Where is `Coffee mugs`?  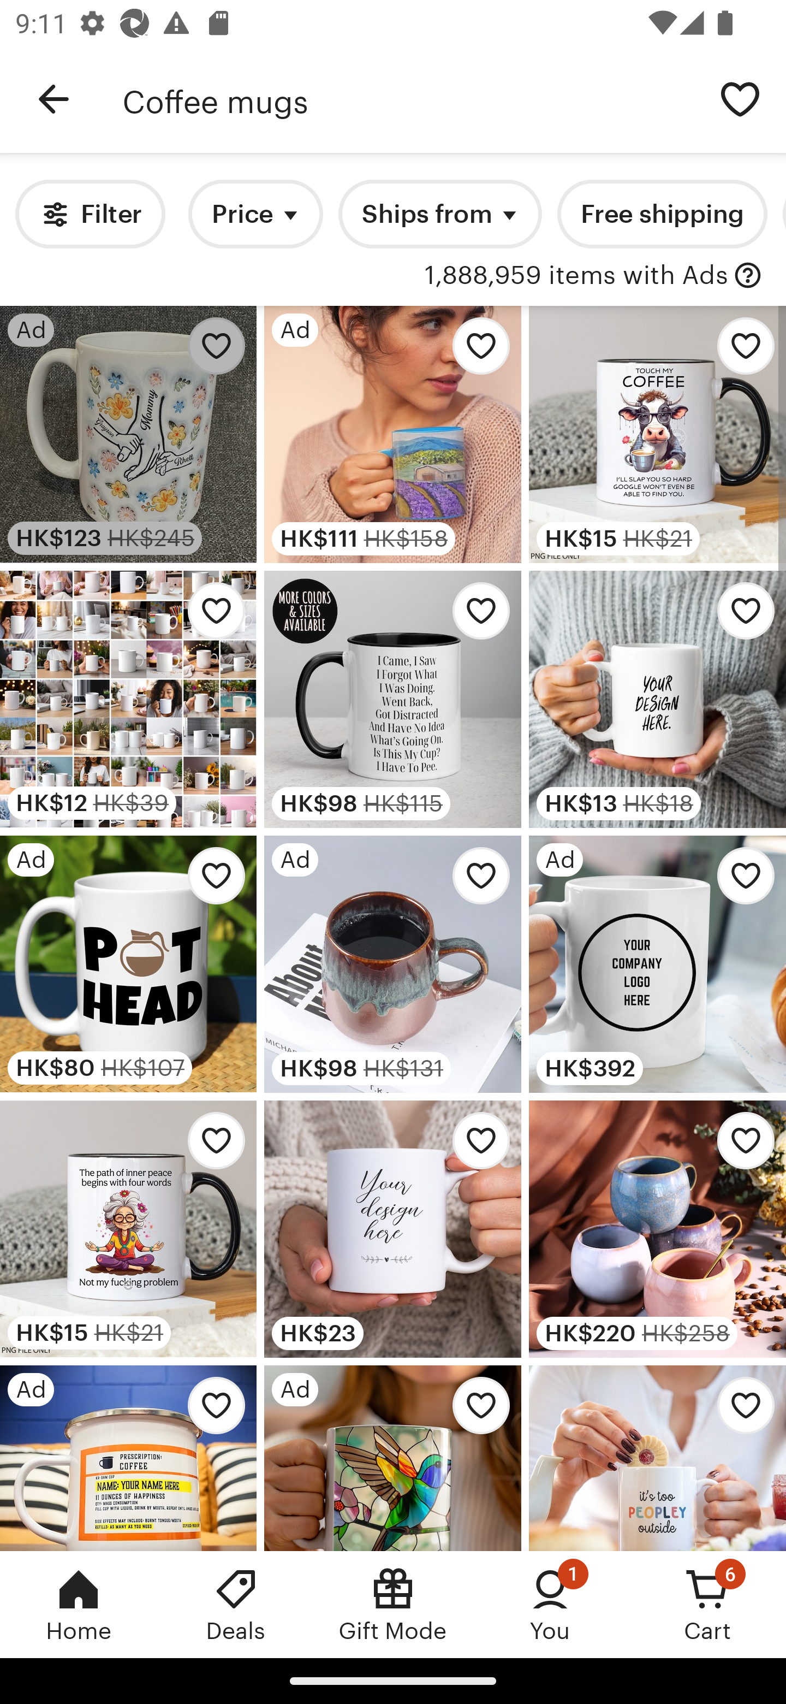 Coffee mugs is located at coordinates (408, 99).